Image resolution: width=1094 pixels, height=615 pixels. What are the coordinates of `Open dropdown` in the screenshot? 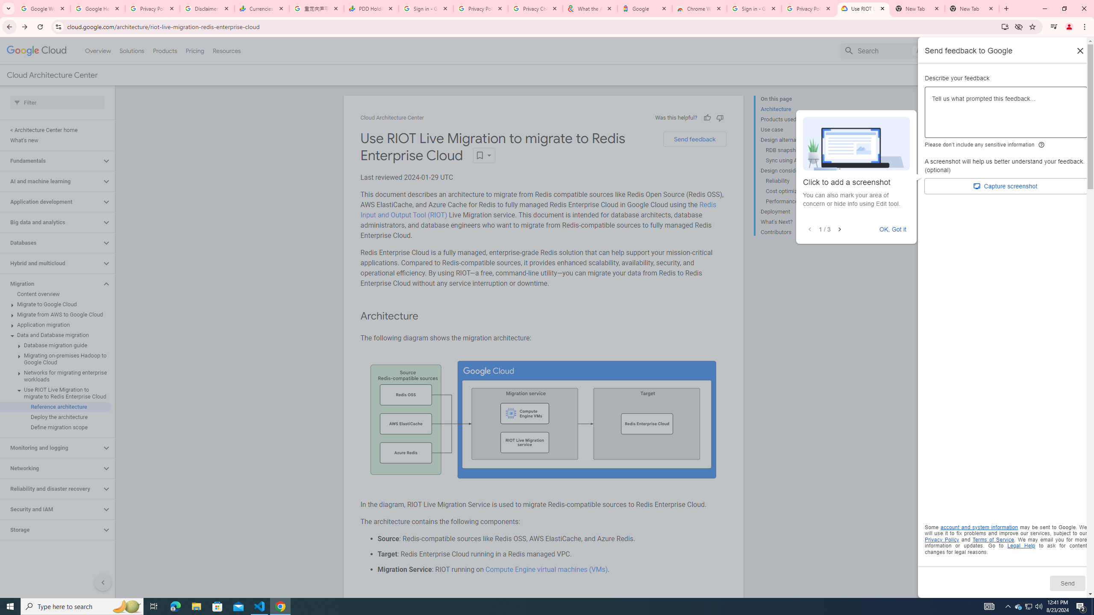 It's located at (484, 155).